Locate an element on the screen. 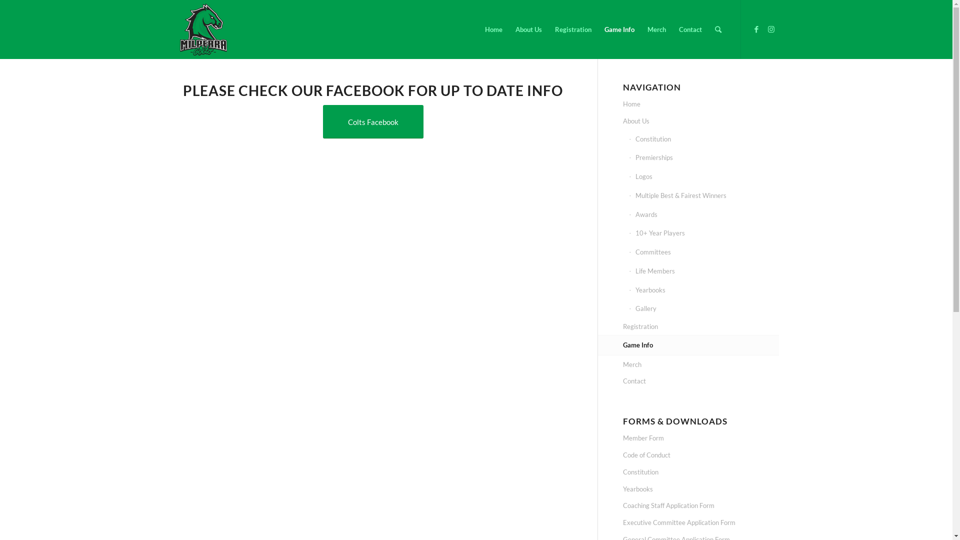  10+ Year Players is located at coordinates (704, 233).